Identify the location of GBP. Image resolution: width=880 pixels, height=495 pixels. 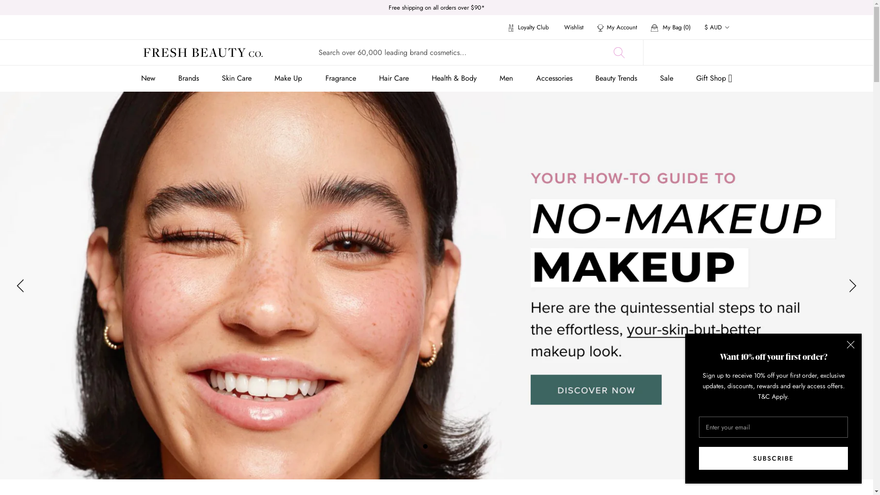
(727, 69).